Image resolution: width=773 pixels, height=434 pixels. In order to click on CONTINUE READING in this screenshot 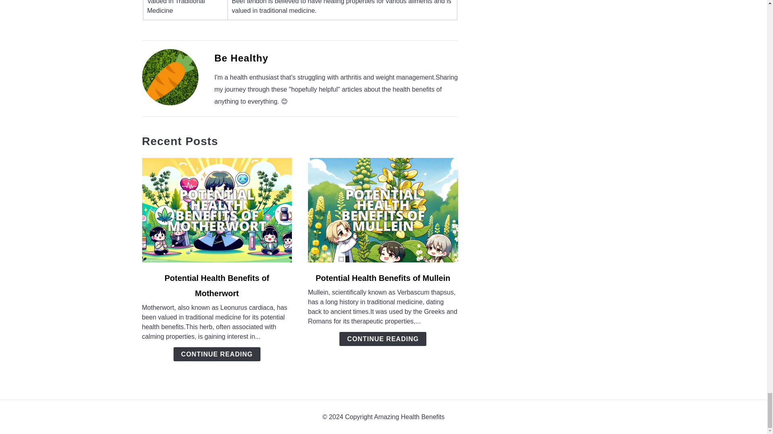, I will do `click(217, 354)`.